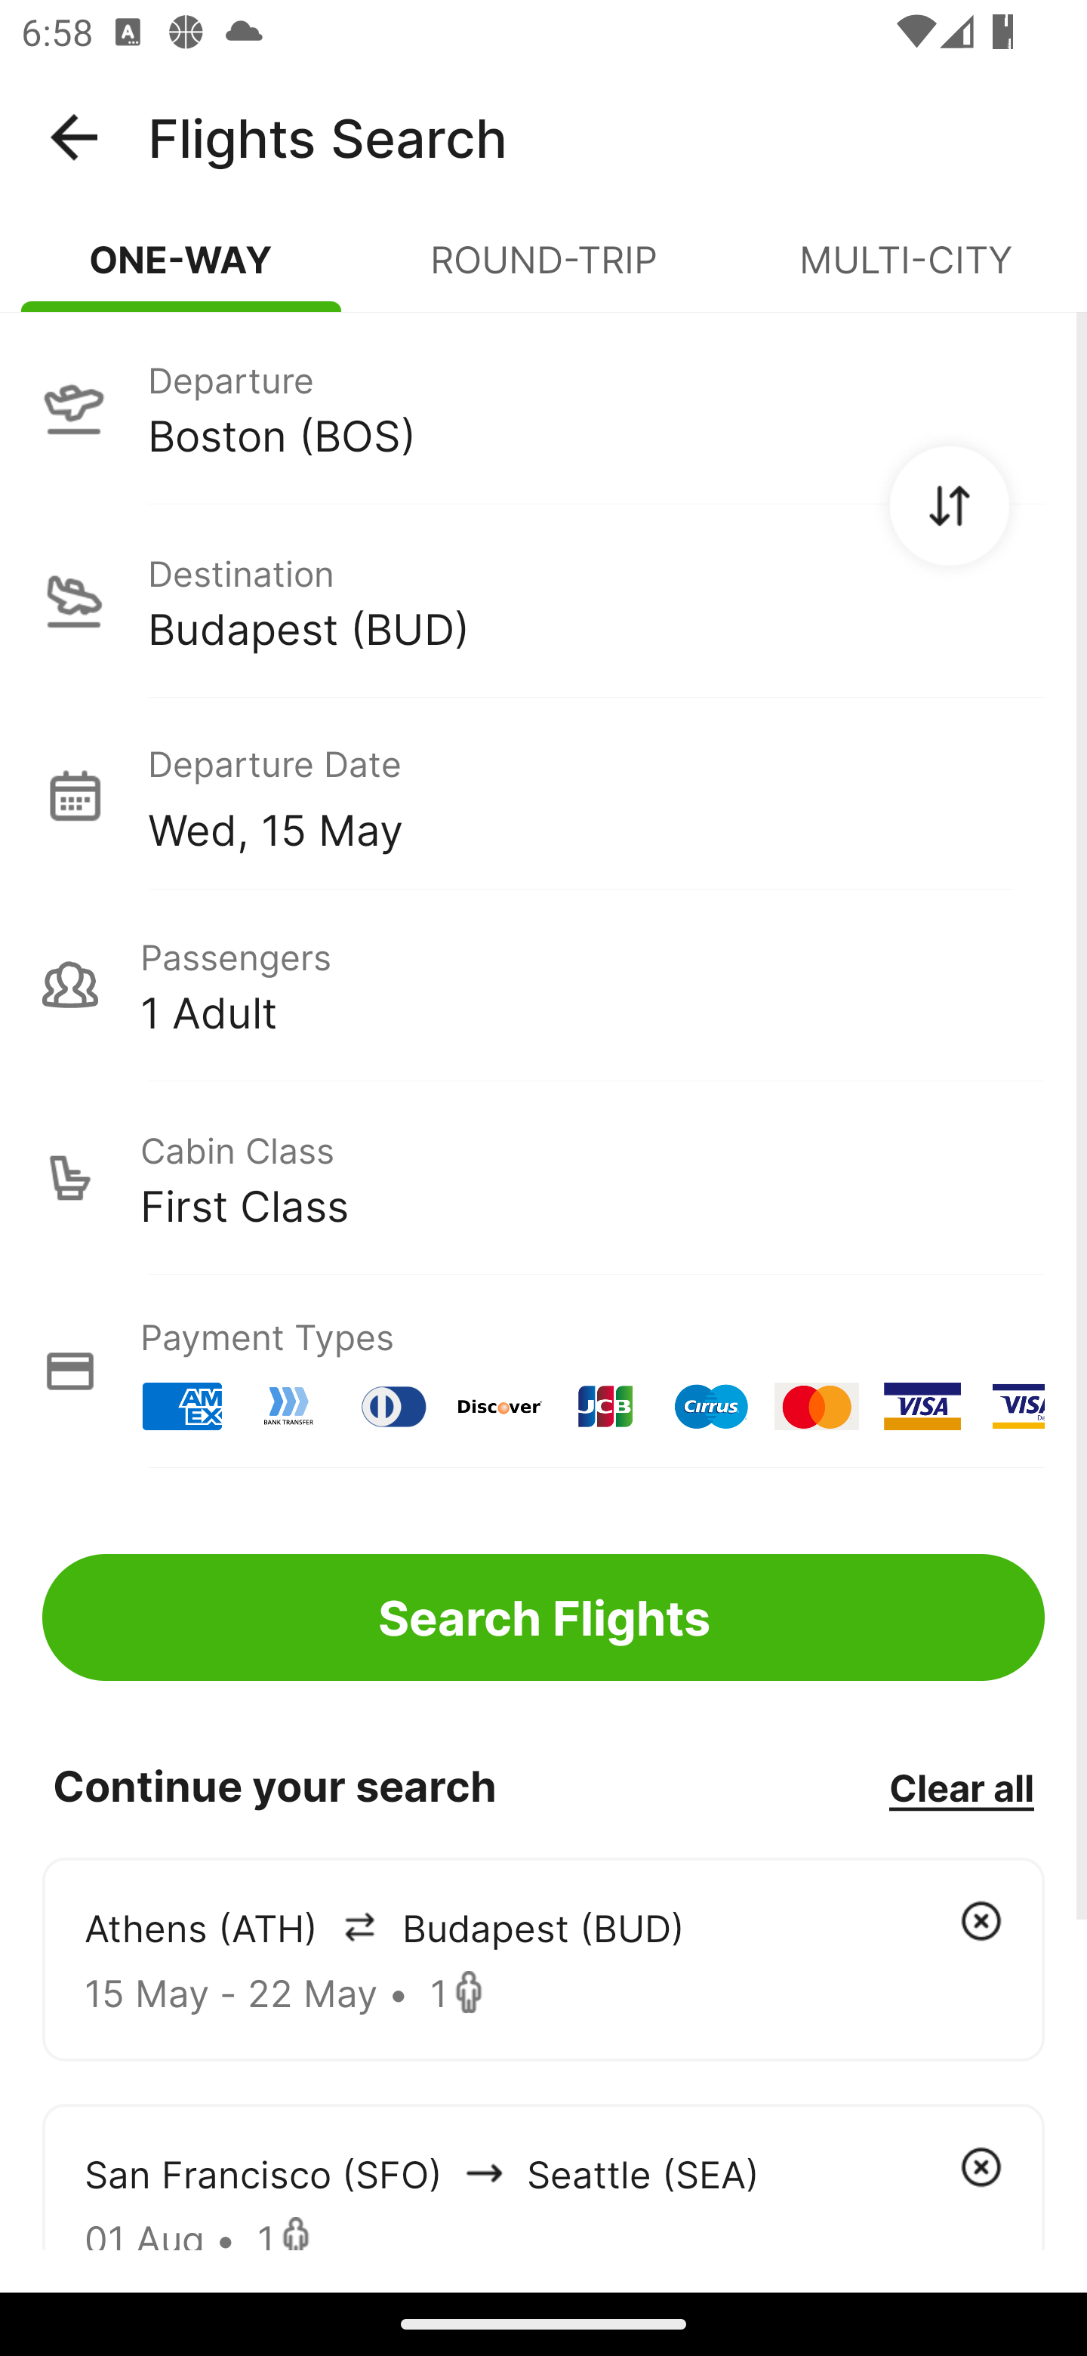 The height and width of the screenshot is (2356, 1087). What do you see at coordinates (543, 1617) in the screenshot?
I see `Search Flights` at bounding box center [543, 1617].